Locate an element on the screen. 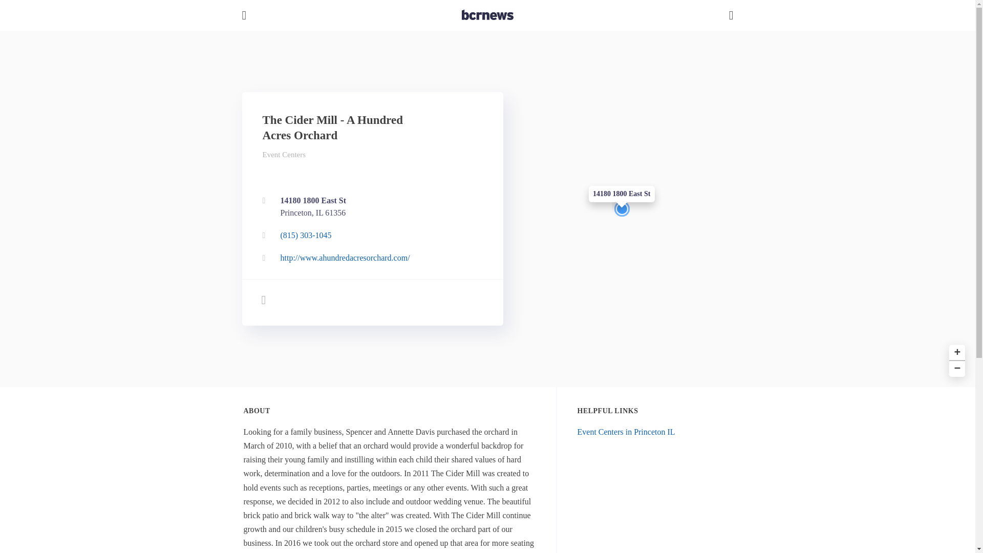  Zoom in is located at coordinates (955, 351).